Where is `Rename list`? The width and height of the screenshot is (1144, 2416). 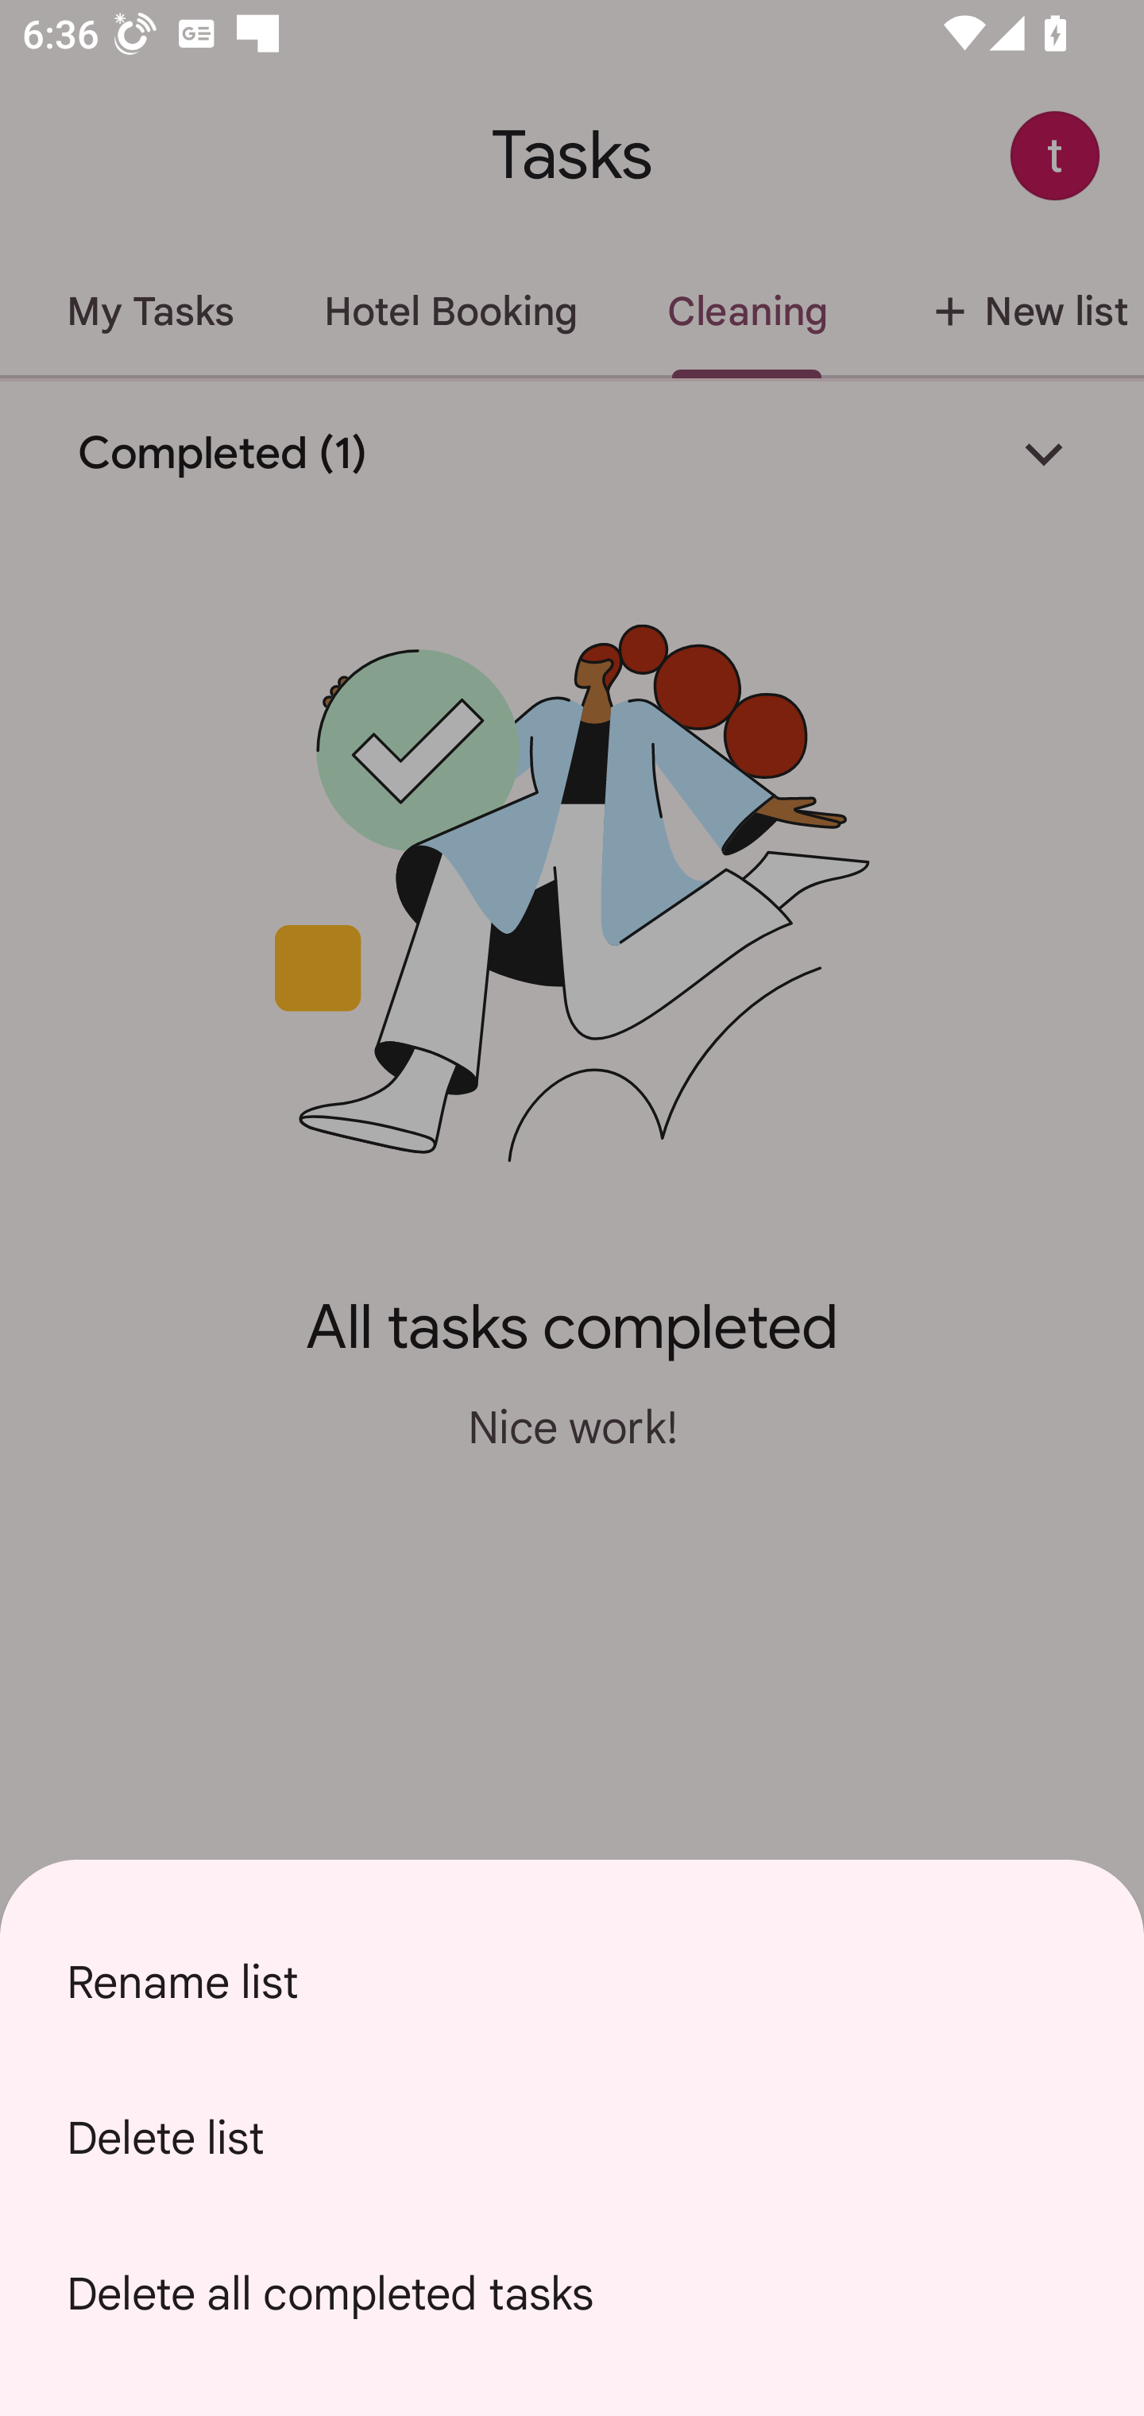 Rename list is located at coordinates (572, 1982).